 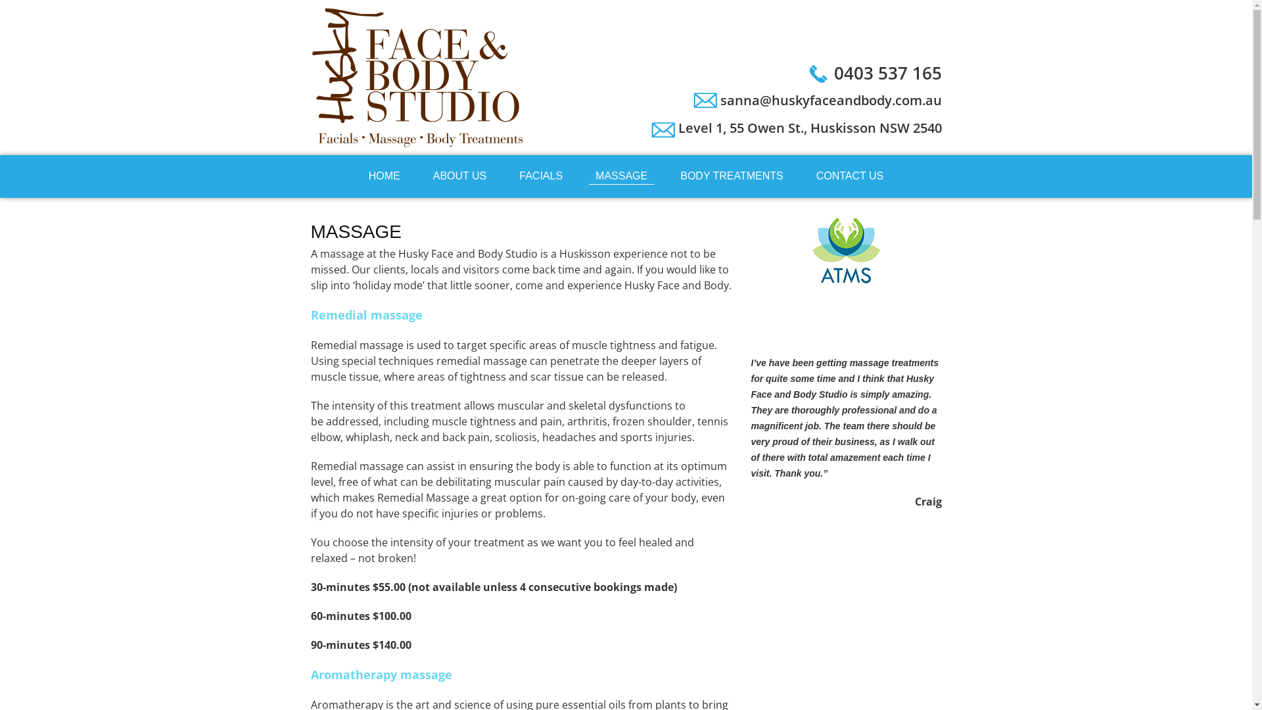 I want to click on HOME, so click(x=385, y=176).